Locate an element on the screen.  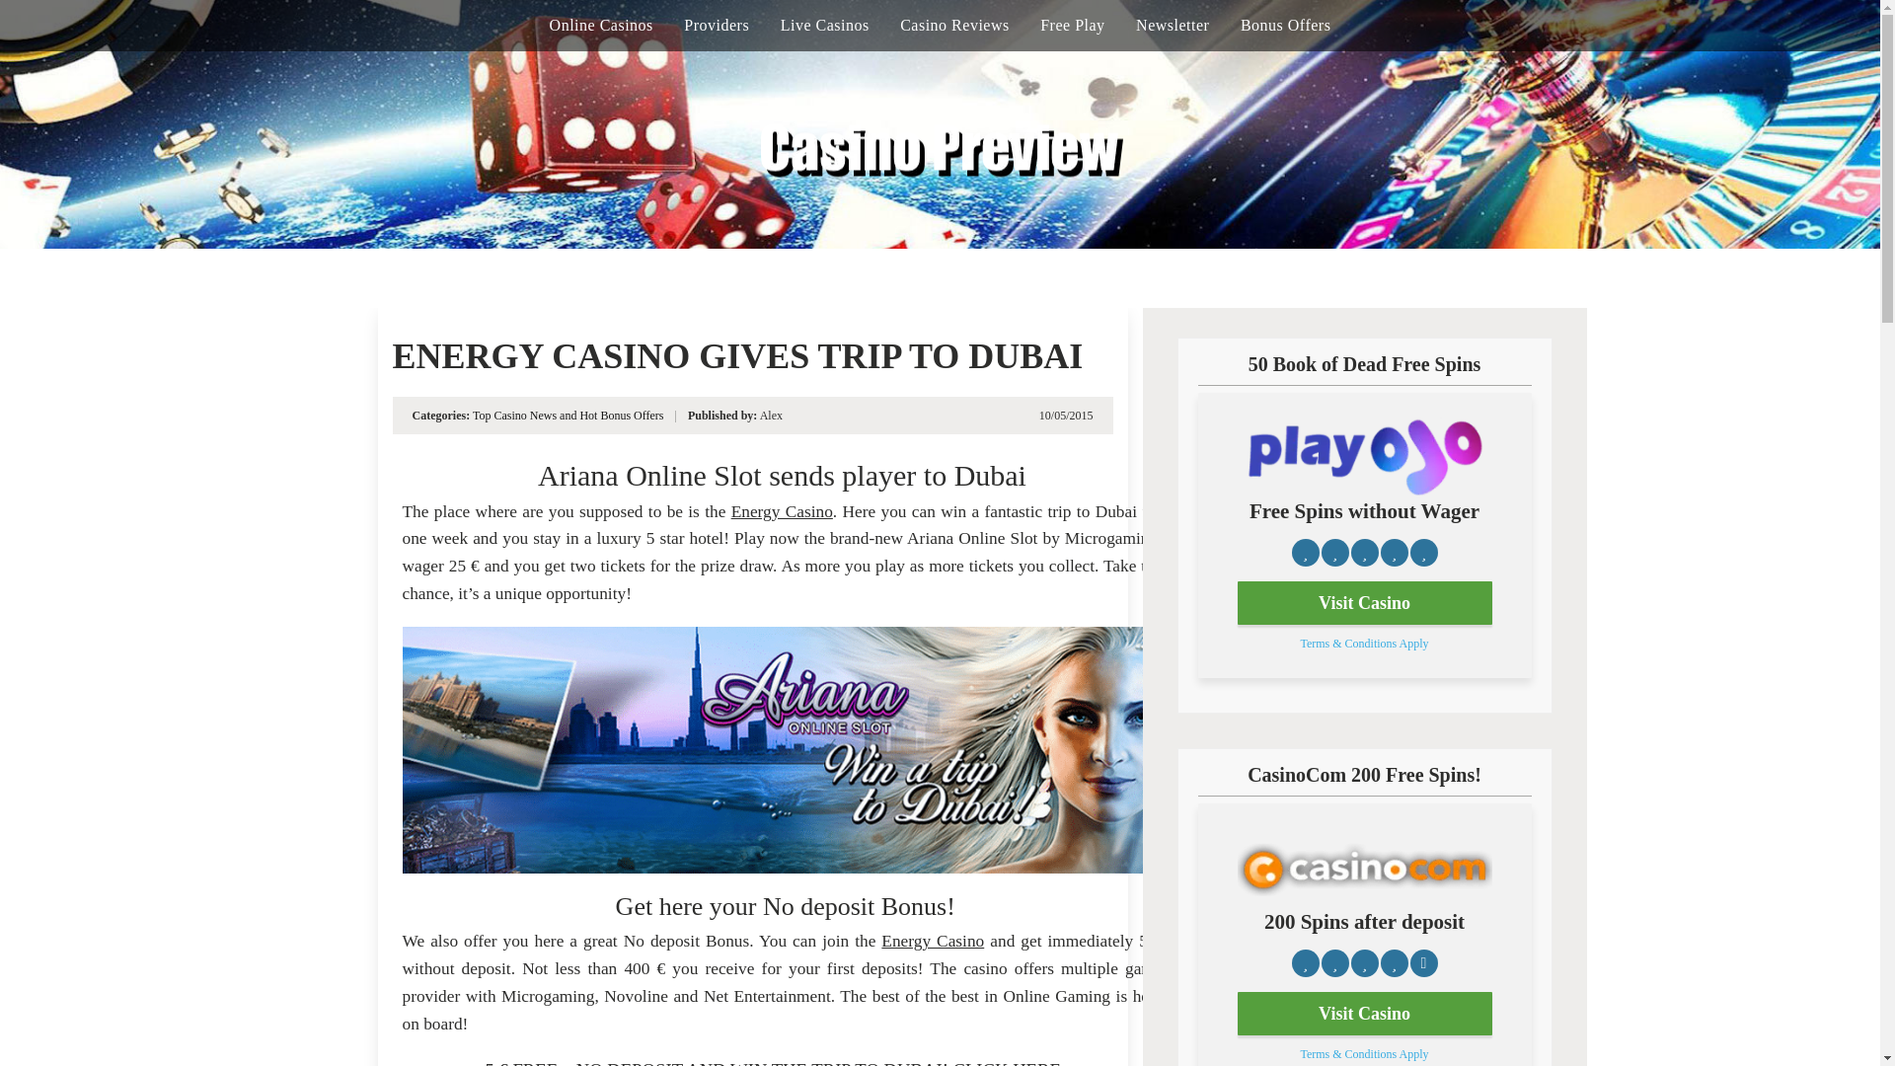
Play and Win the Trip here! is located at coordinates (782, 750).